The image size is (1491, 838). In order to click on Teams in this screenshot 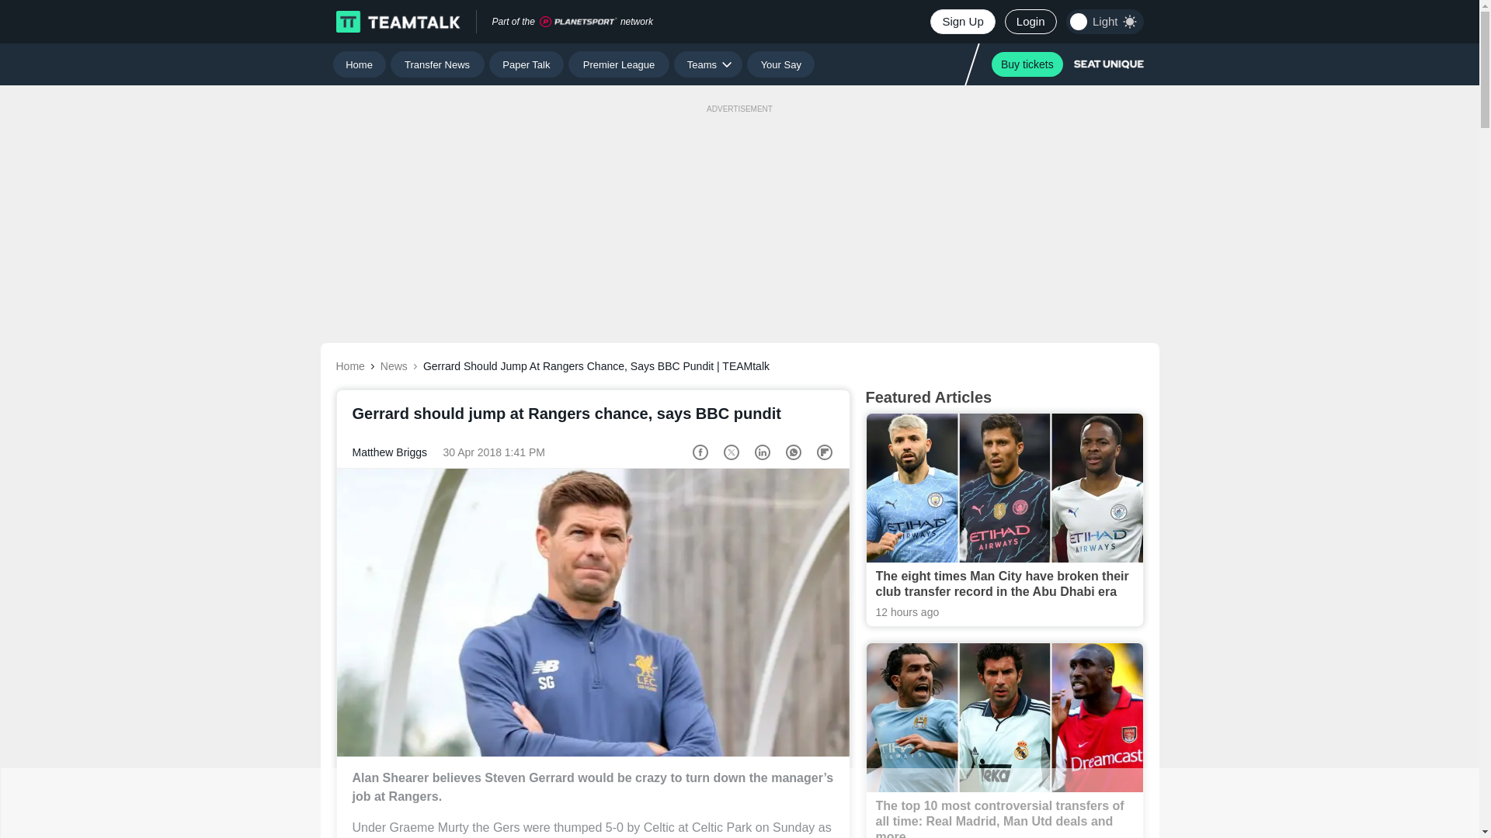, I will do `click(708, 64)`.